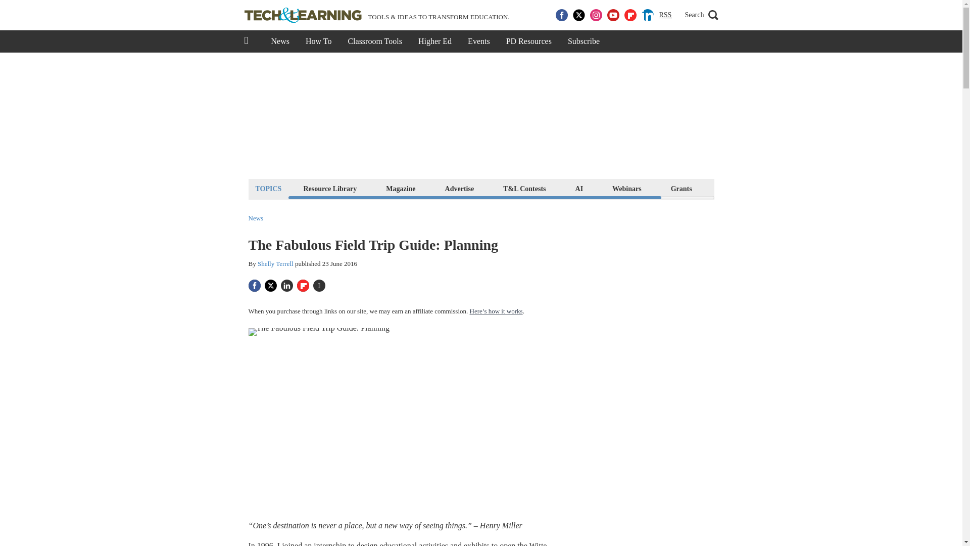 This screenshot has width=970, height=546. I want to click on Grants, so click(681, 188).